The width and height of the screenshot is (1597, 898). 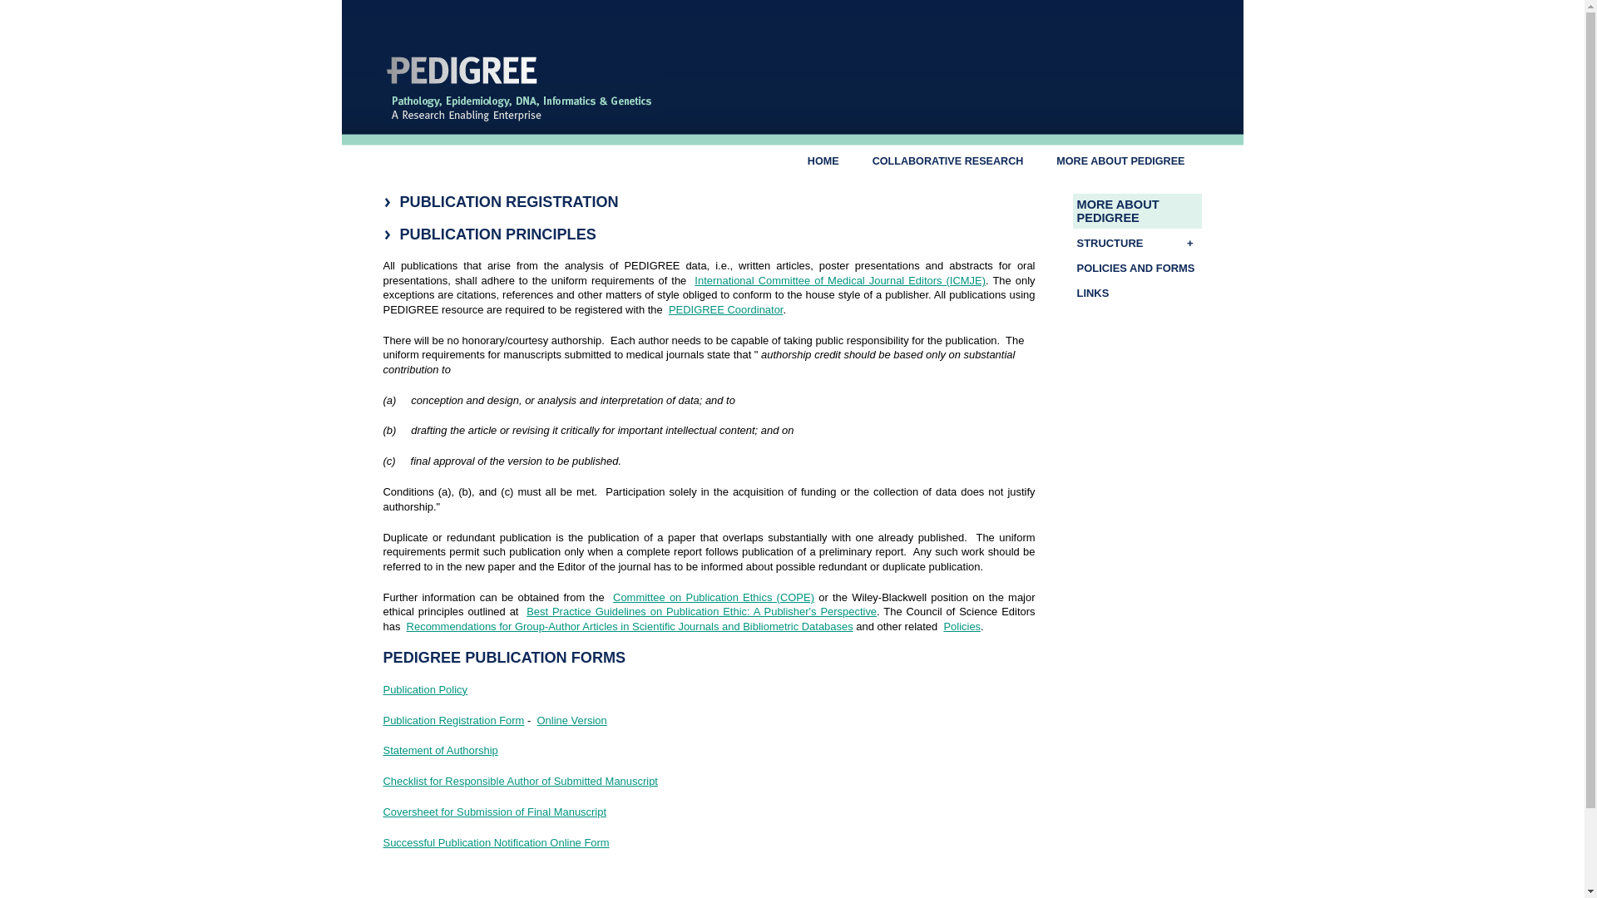 What do you see at coordinates (1138, 268) in the screenshot?
I see `POLICIES AND FORMS` at bounding box center [1138, 268].